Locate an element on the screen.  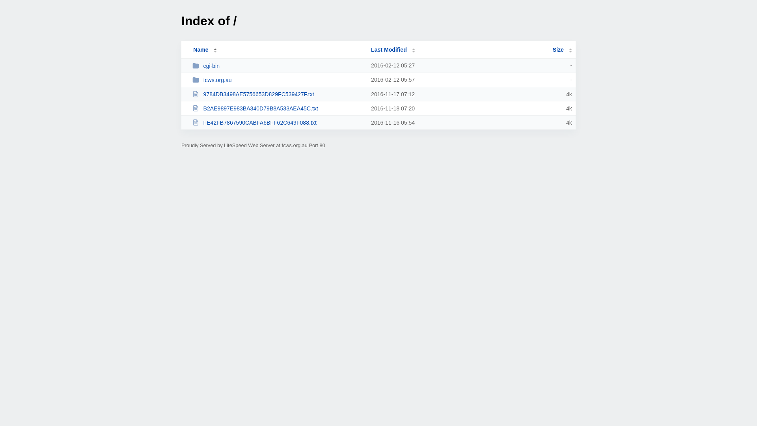
cgi-bin is located at coordinates (278, 65).